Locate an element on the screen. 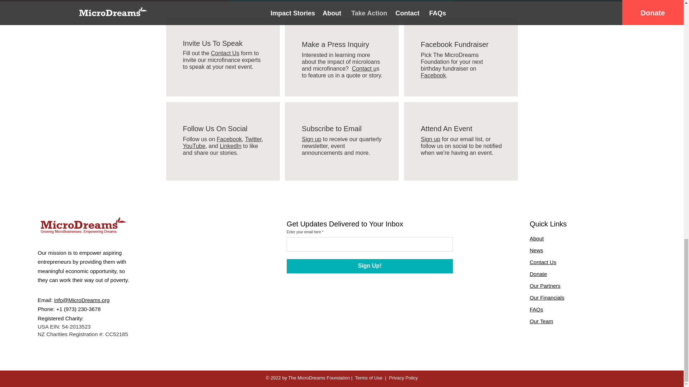  Twitter is located at coordinates (253, 139).